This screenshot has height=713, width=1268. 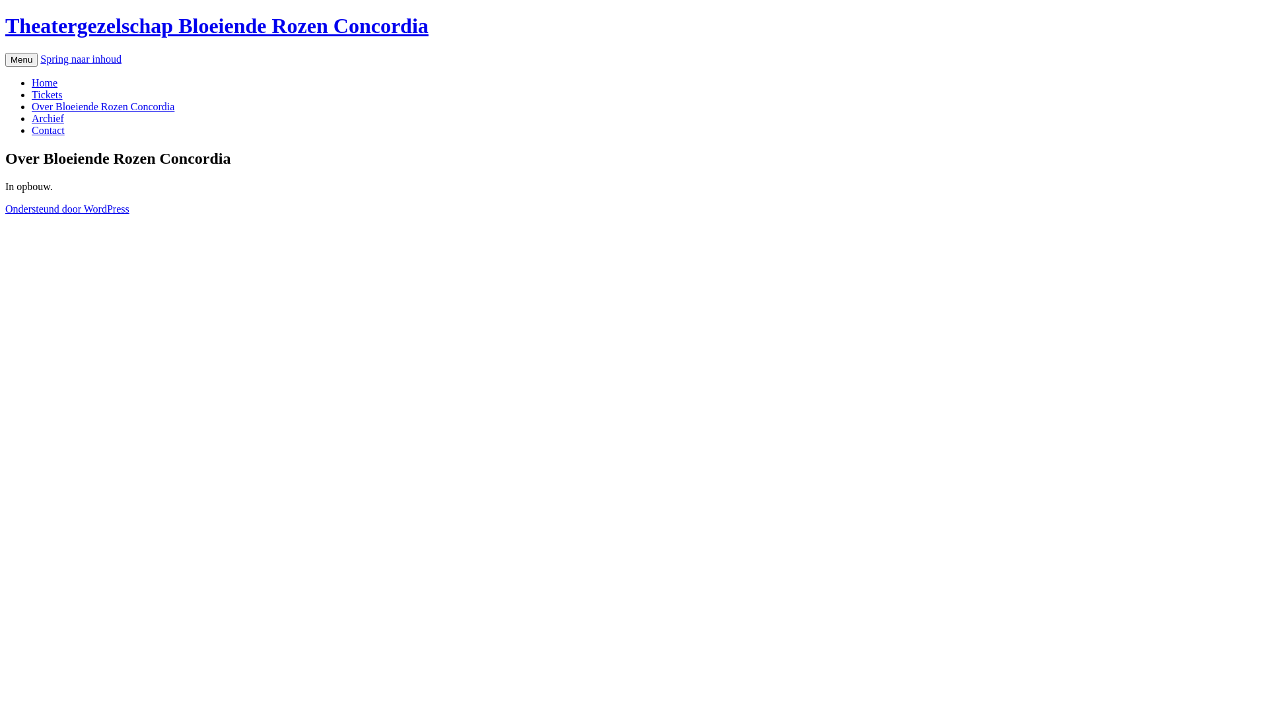 What do you see at coordinates (48, 119) in the screenshot?
I see `Archief` at bounding box center [48, 119].